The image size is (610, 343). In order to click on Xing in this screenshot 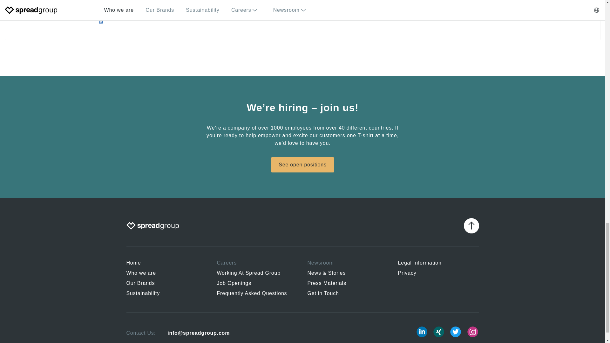, I will do `click(439, 332)`.